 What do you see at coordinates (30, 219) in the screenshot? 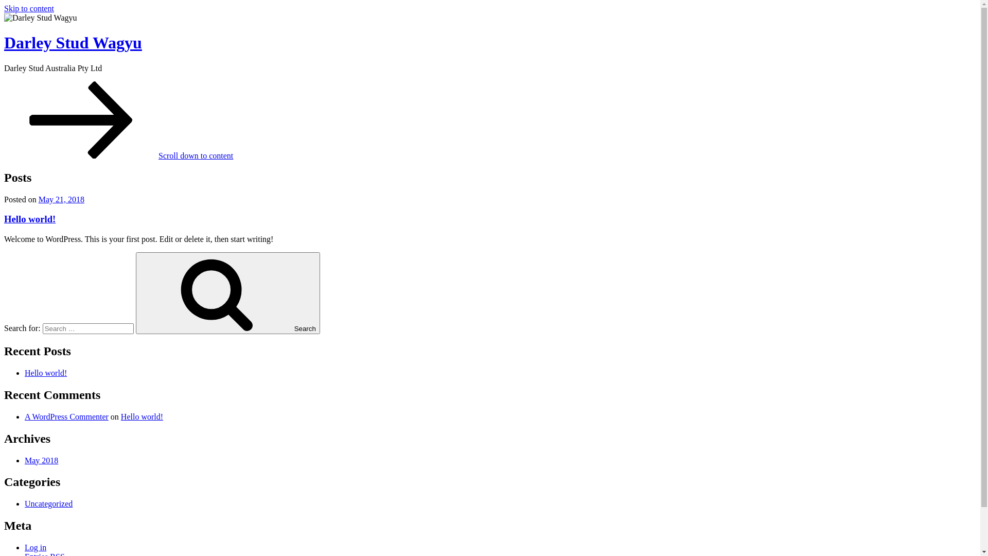
I see `Hello world!` at bounding box center [30, 219].